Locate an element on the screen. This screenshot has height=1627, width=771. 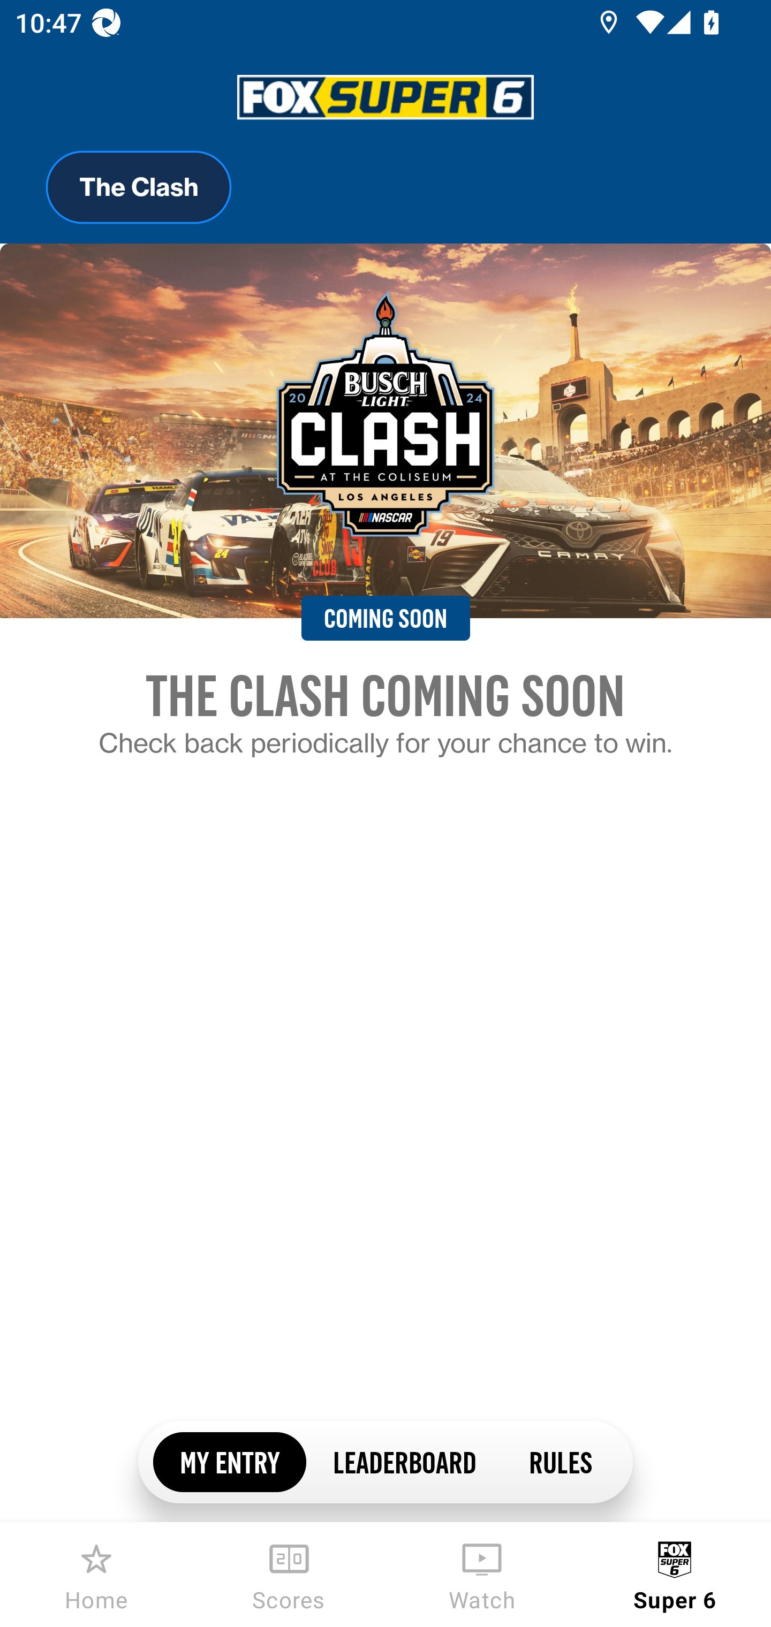
Watch is located at coordinates (482, 1575).